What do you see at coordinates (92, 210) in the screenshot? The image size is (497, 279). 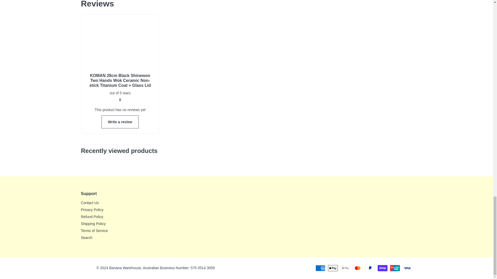 I see `Privacy Policy` at bounding box center [92, 210].